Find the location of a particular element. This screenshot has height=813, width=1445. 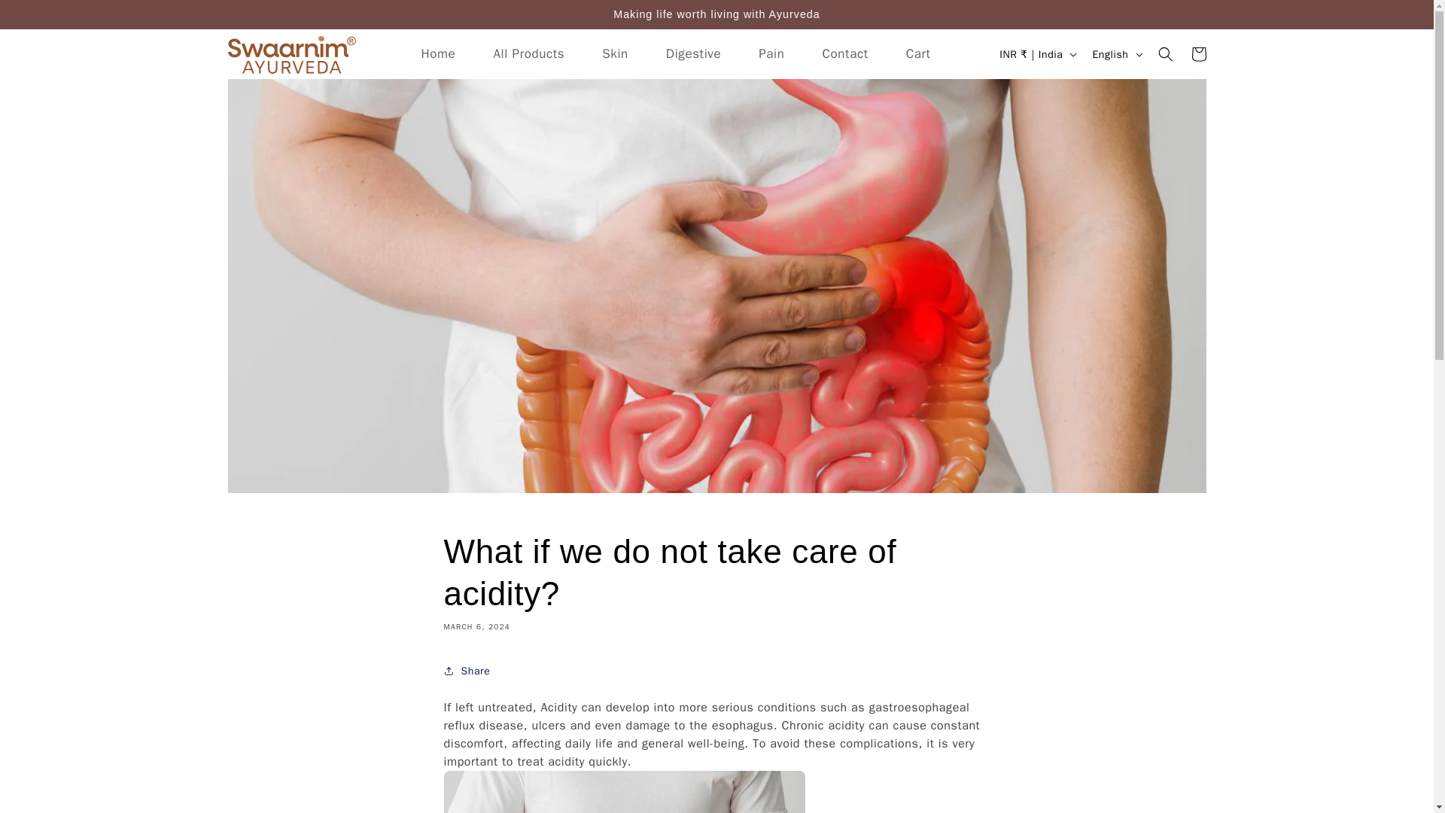

Skin is located at coordinates (616, 54).